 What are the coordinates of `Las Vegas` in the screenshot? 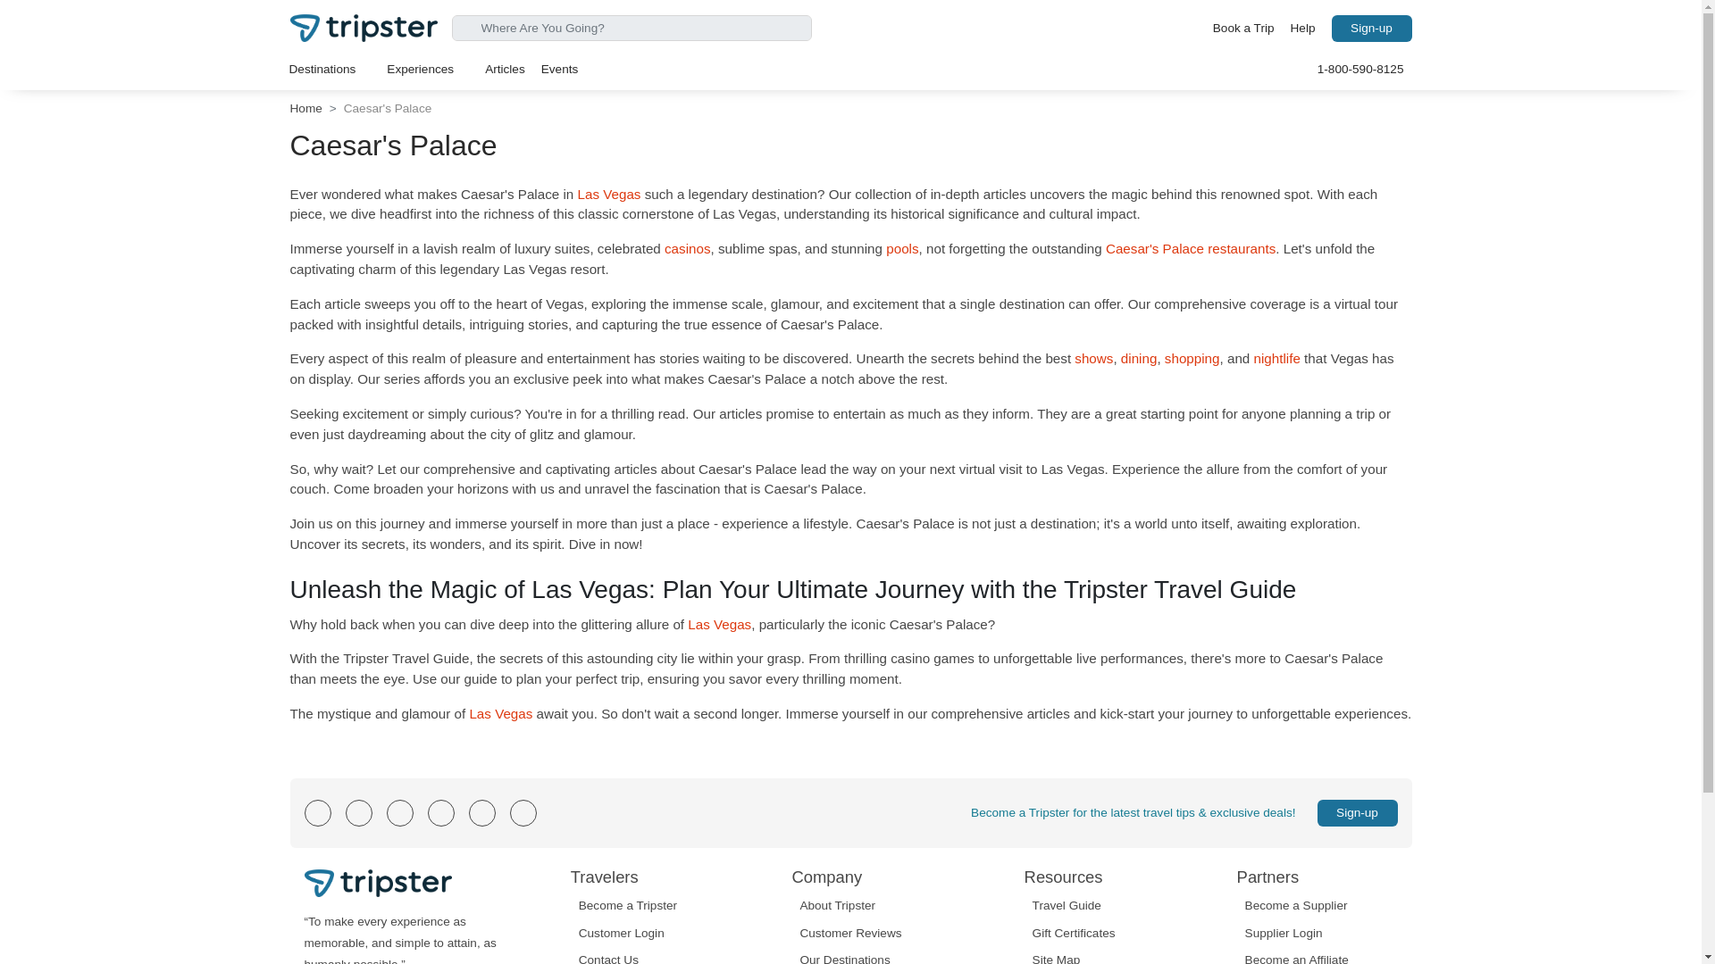 It's located at (607, 194).